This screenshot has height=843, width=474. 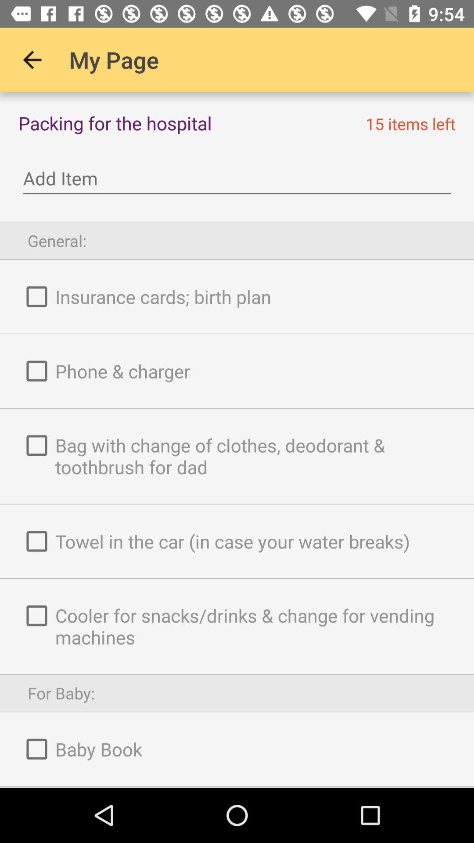 I want to click on select icon next to the my page, so click(x=32, y=60).